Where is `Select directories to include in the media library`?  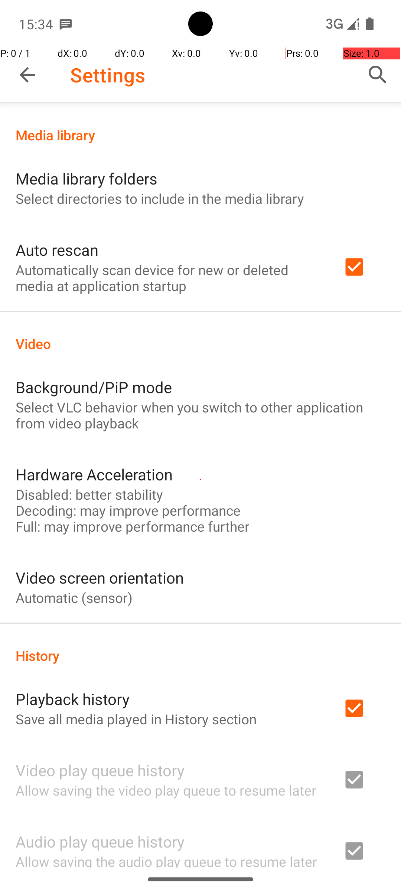
Select directories to include in the media library is located at coordinates (160, 198).